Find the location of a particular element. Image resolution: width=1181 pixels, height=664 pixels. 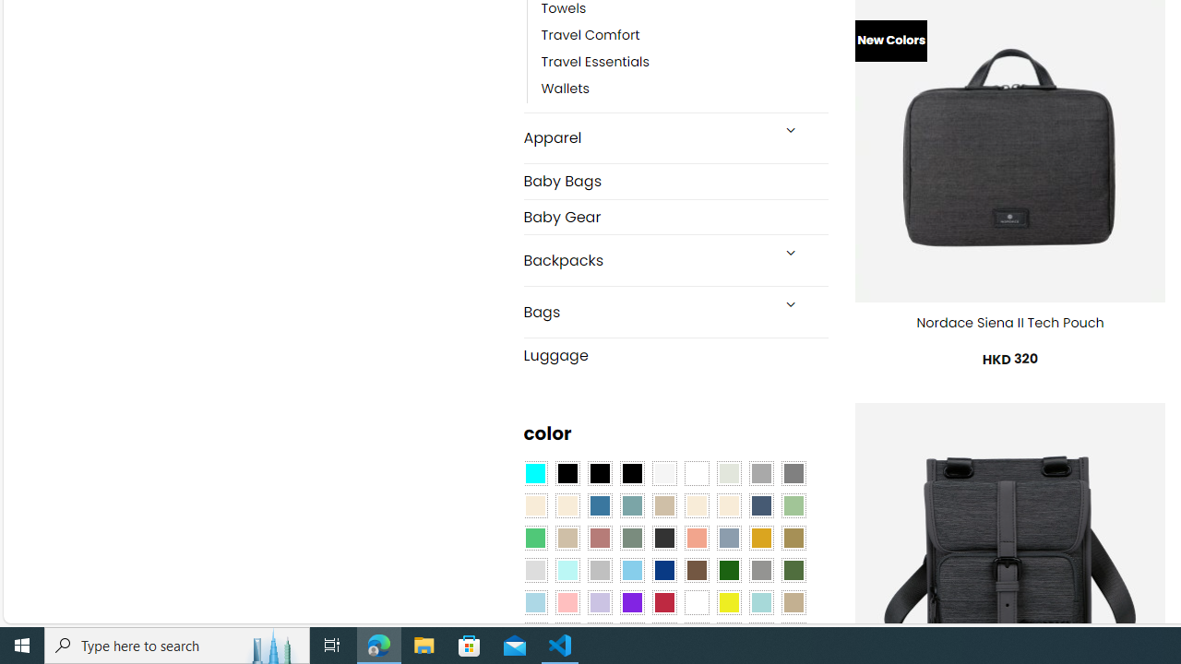

Travel Comfort is located at coordinates (590, 35).